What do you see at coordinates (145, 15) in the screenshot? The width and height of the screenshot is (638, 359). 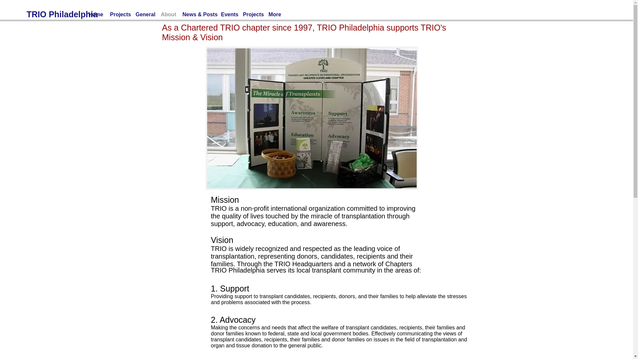 I see `General` at bounding box center [145, 15].